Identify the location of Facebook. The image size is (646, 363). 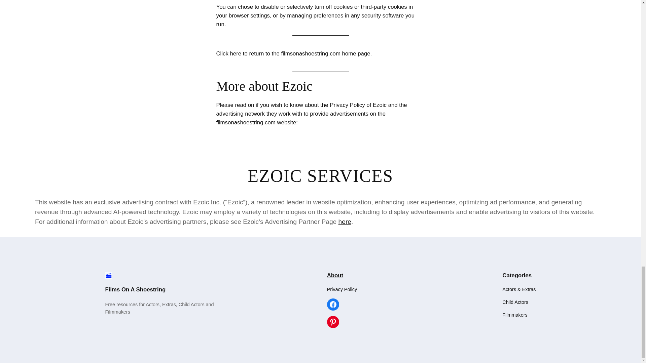
(333, 305).